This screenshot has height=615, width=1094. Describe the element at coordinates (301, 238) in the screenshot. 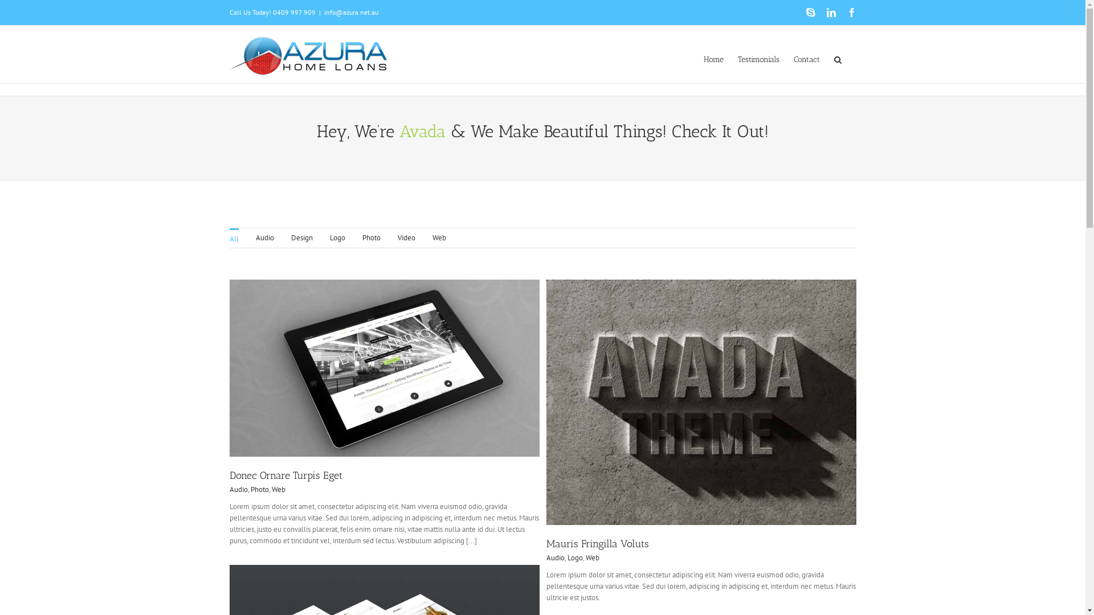

I see `Design` at that location.